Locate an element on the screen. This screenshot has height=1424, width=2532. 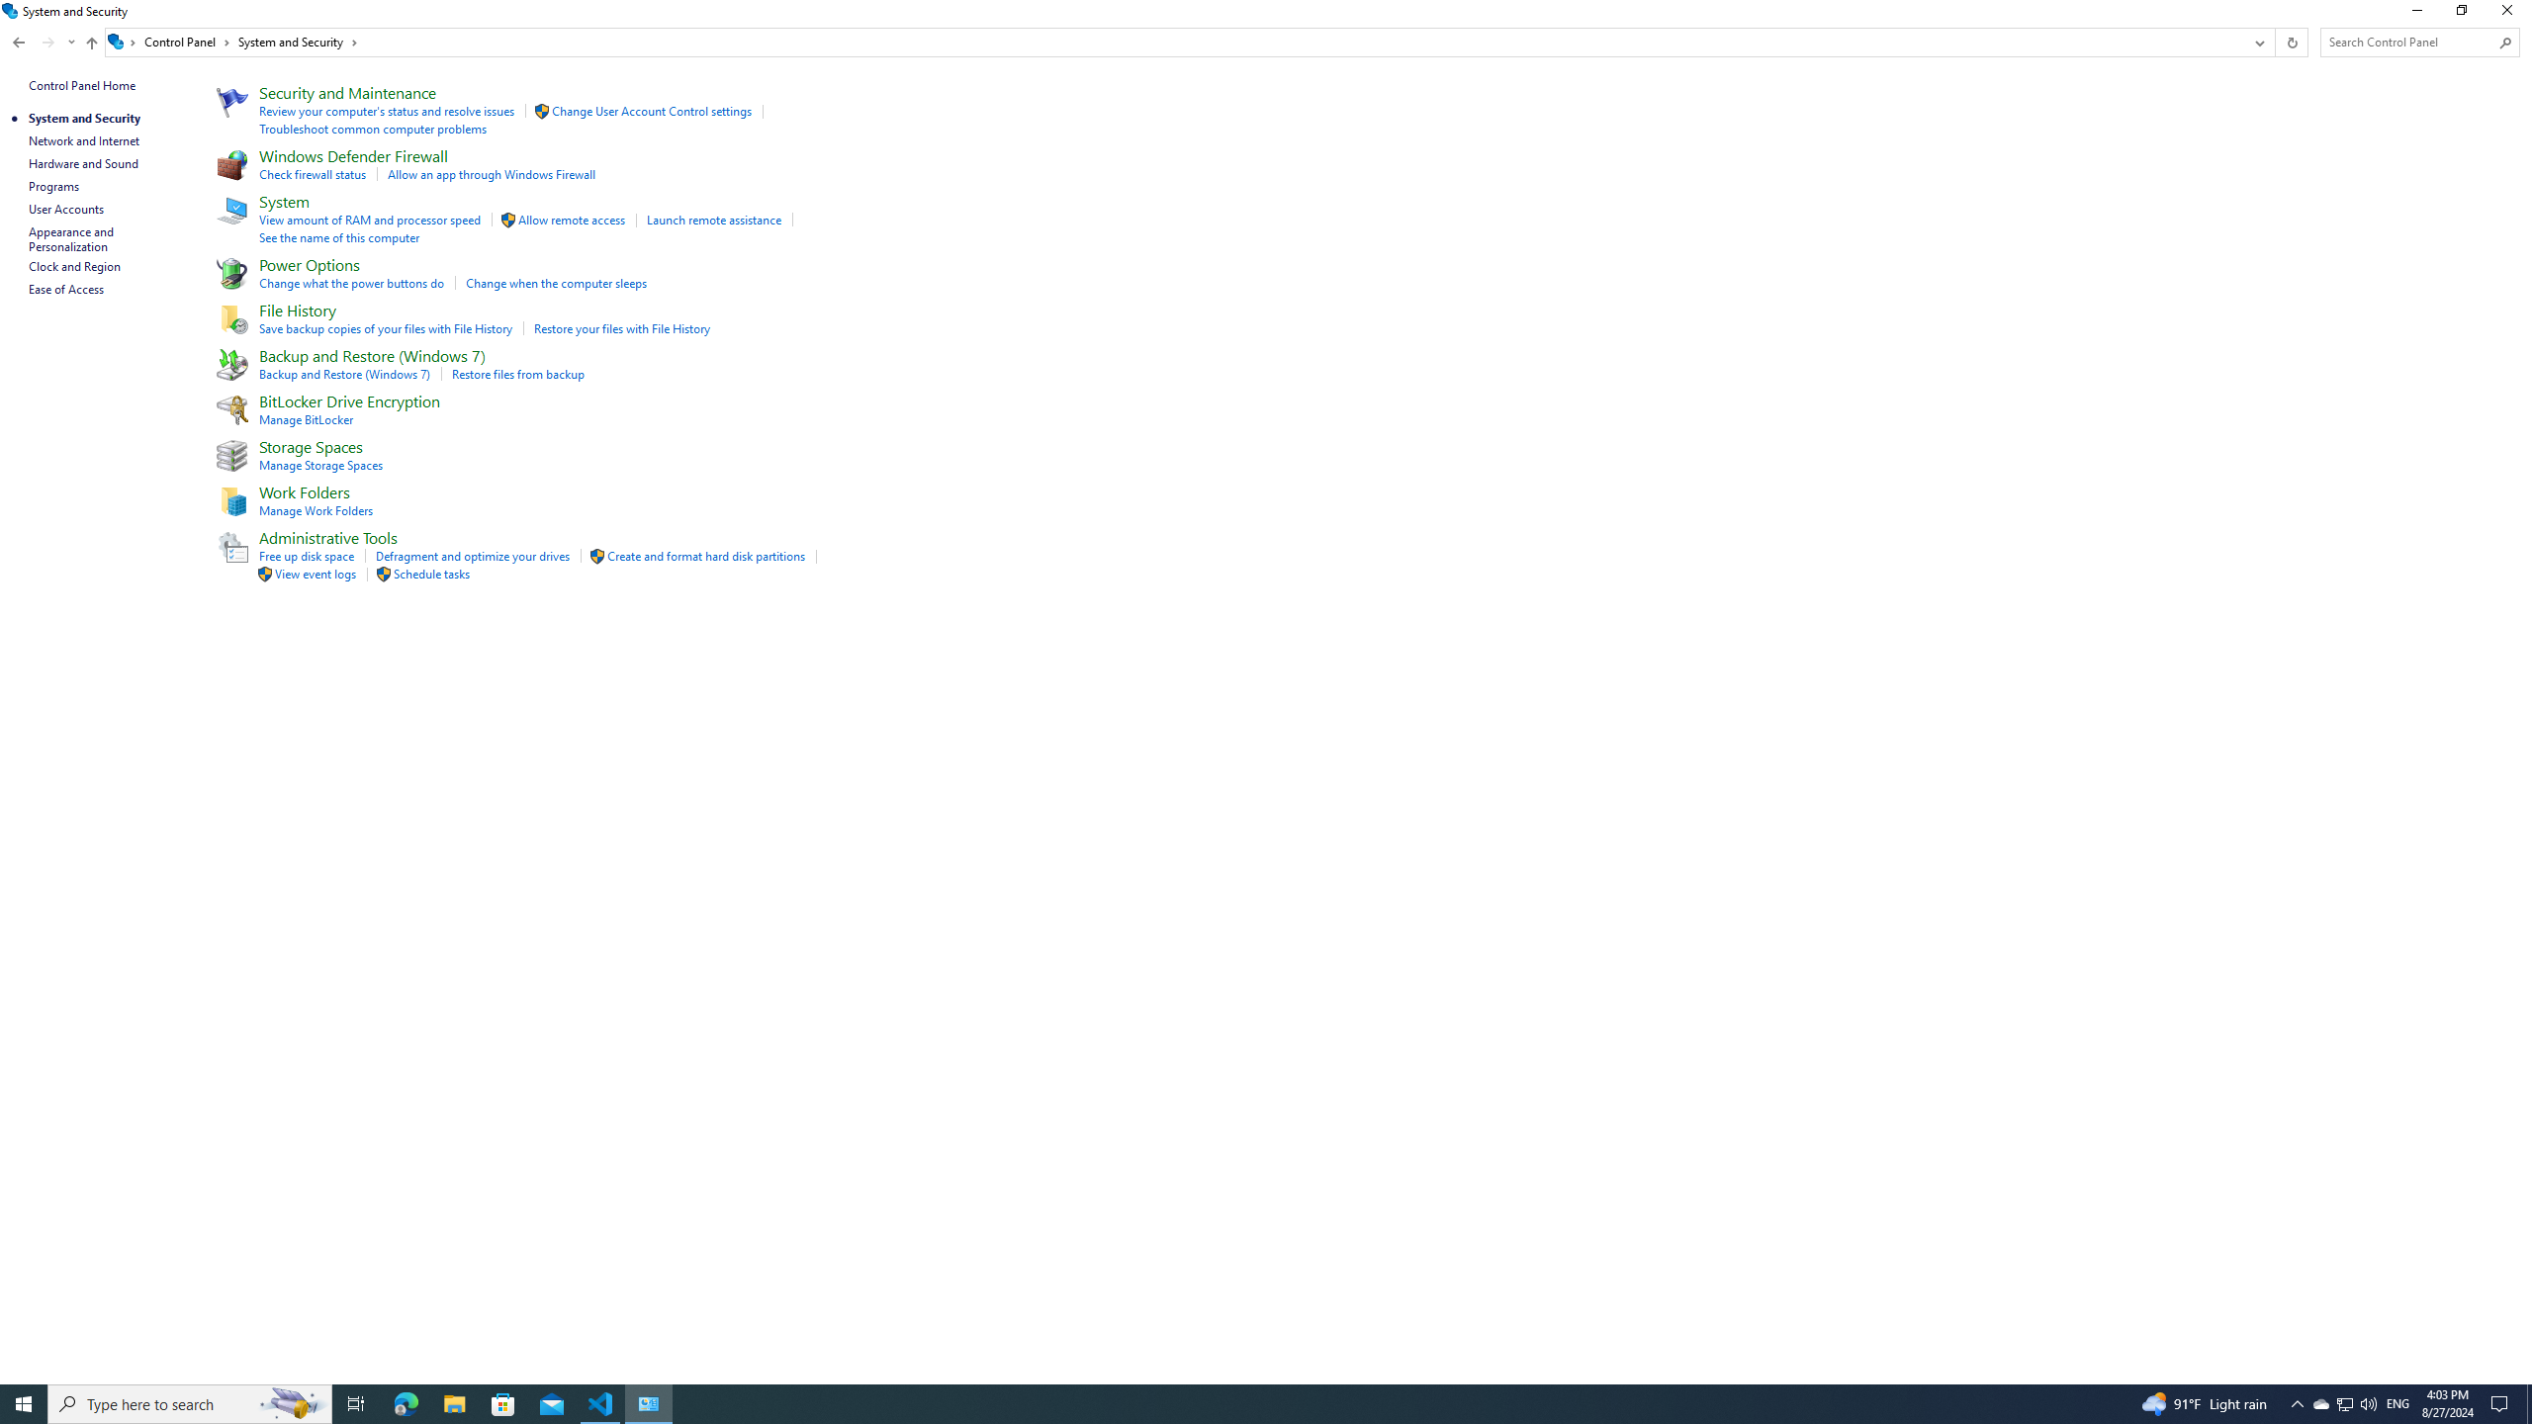
Save backup copies of your files with File History is located at coordinates (386, 328).